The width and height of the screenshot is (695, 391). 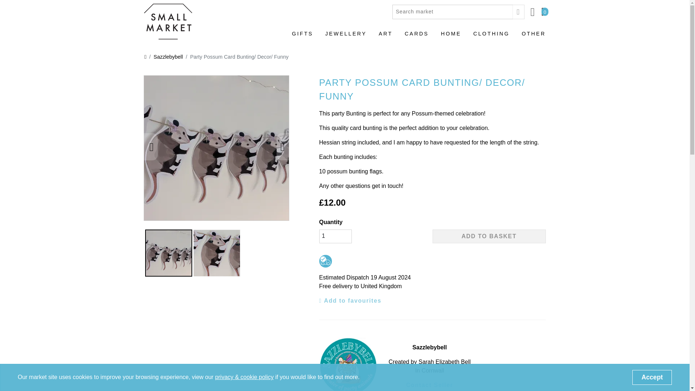 What do you see at coordinates (164, 57) in the screenshot?
I see `Sazzlebybell` at bounding box center [164, 57].